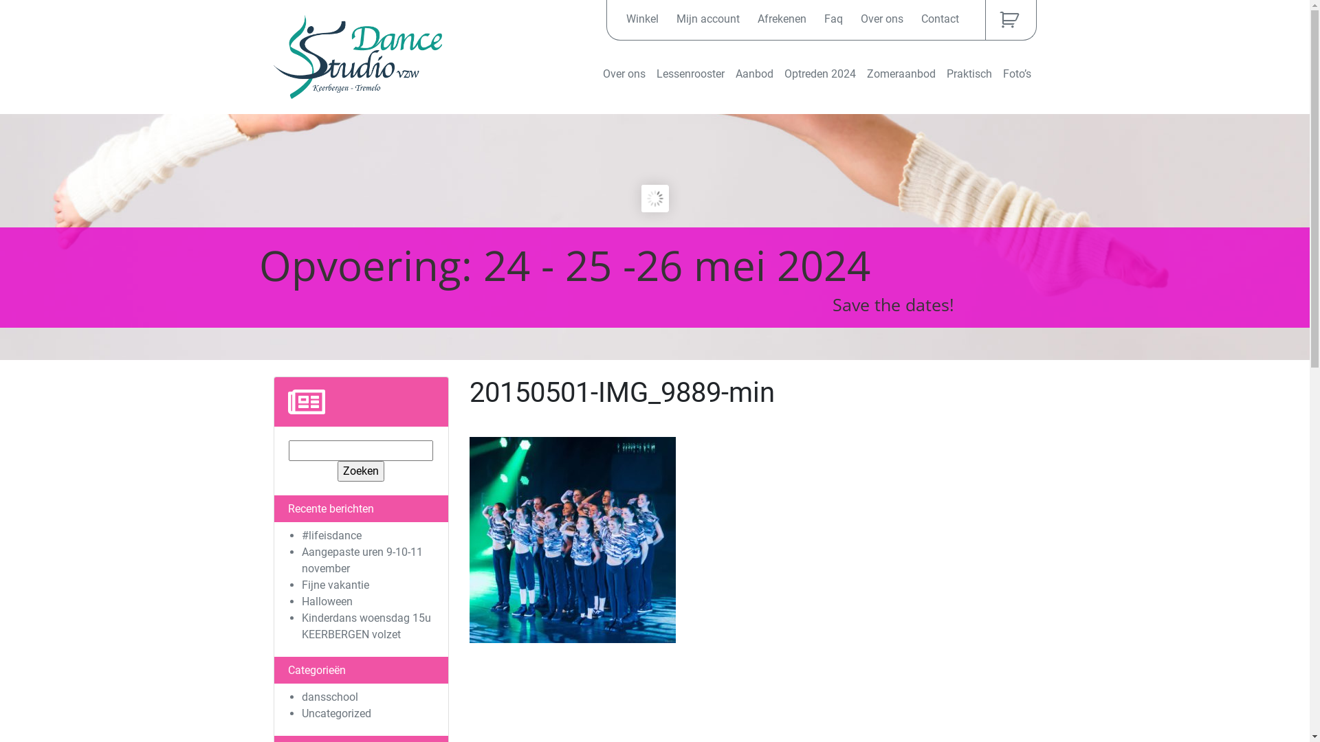  I want to click on #lifeisdance, so click(331, 535).